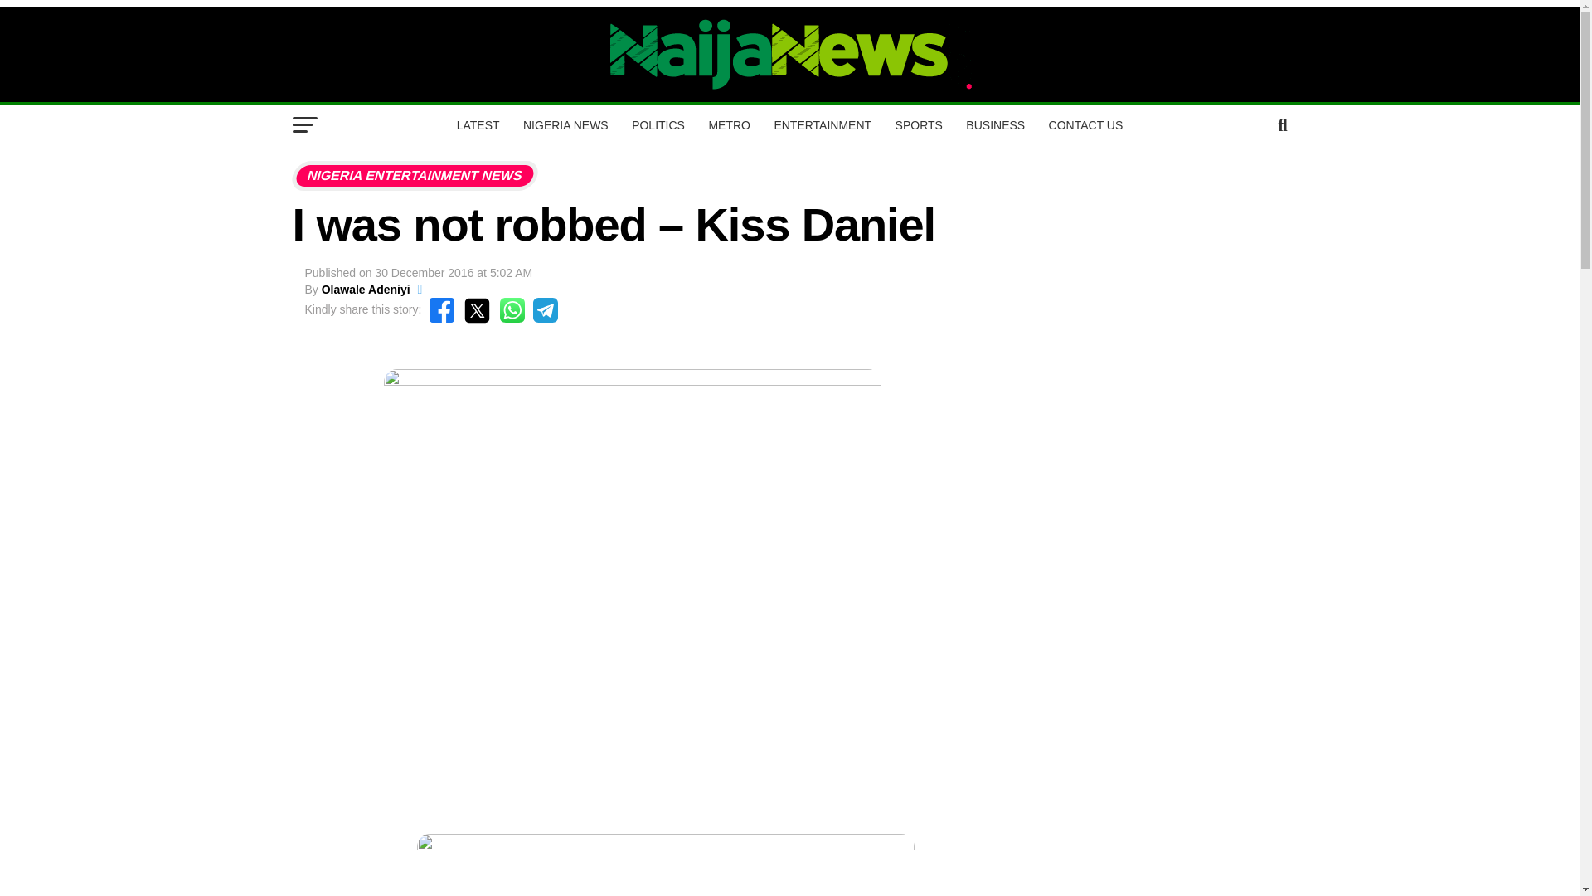 The width and height of the screenshot is (1592, 896). Describe the element at coordinates (823, 125) in the screenshot. I see `ENTERTAINMENT` at that location.